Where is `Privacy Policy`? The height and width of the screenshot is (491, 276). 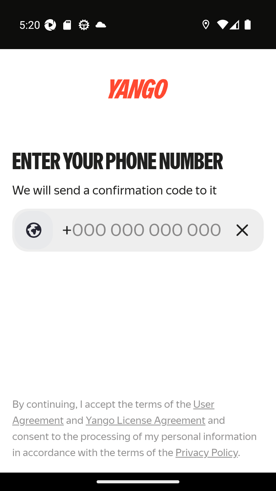 Privacy Policy is located at coordinates (206, 452).